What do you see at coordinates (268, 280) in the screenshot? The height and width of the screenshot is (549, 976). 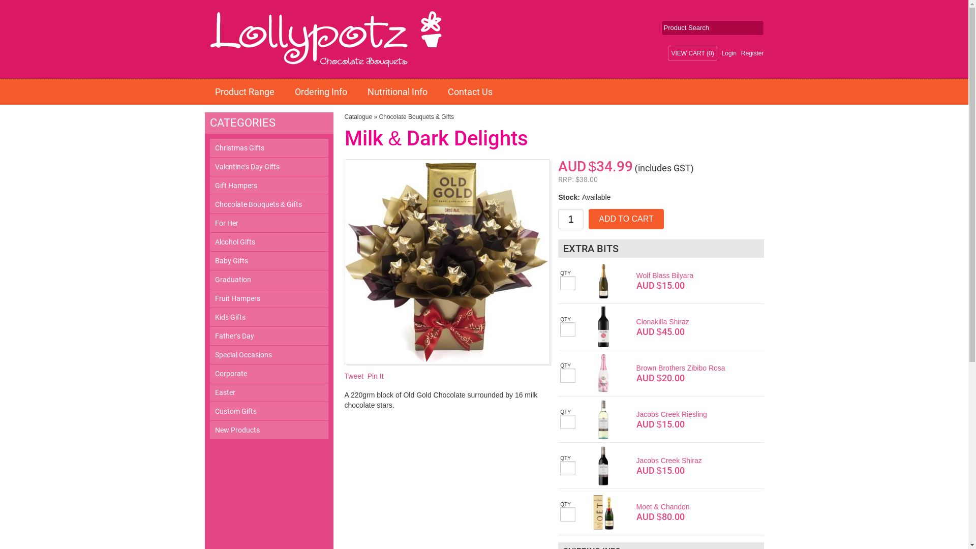 I see `Graduation` at bounding box center [268, 280].